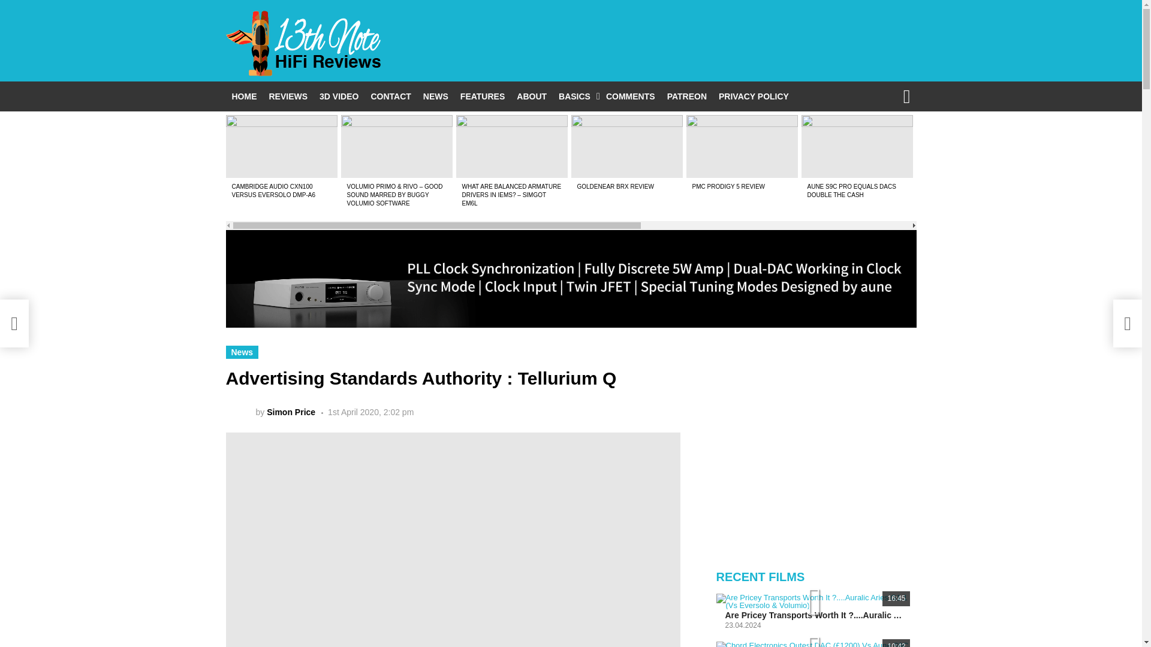  Describe the element at coordinates (686, 96) in the screenshot. I see `PATREON` at that location.